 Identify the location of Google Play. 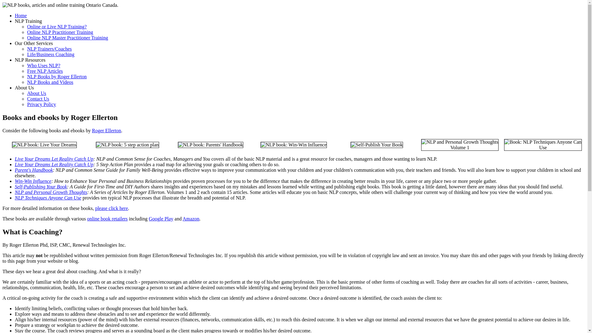
(161, 219).